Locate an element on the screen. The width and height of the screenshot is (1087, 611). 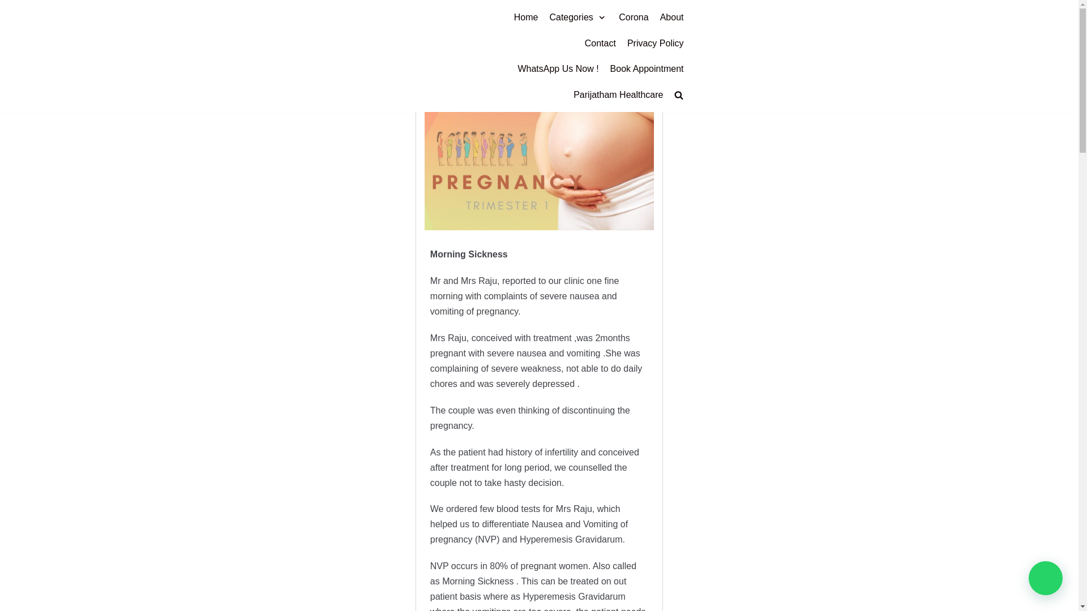
Search is located at coordinates (659, 120).